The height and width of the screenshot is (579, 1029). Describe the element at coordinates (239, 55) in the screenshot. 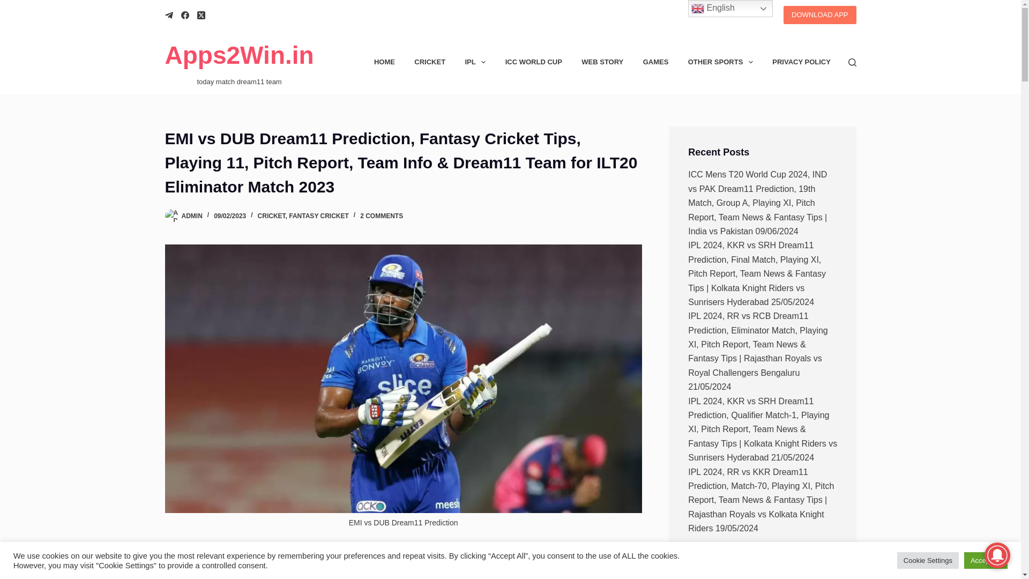

I see `Apps2Win.in` at that location.